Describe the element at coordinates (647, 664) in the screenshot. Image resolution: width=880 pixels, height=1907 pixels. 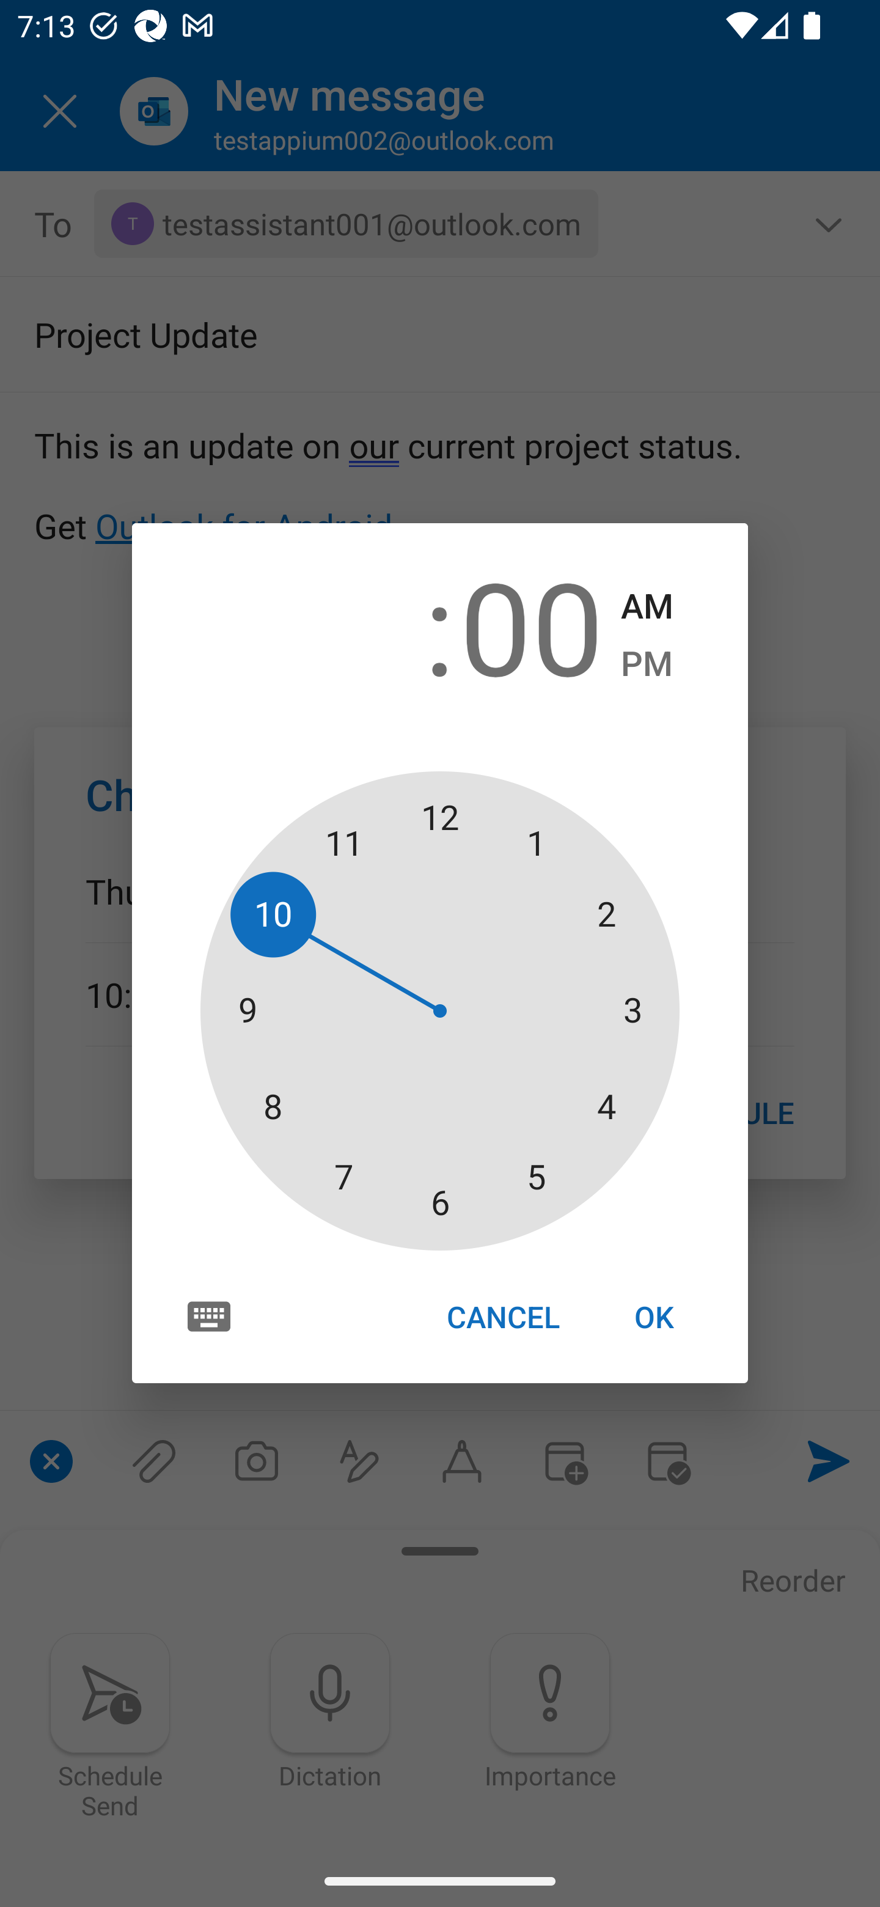
I see `PM` at that location.